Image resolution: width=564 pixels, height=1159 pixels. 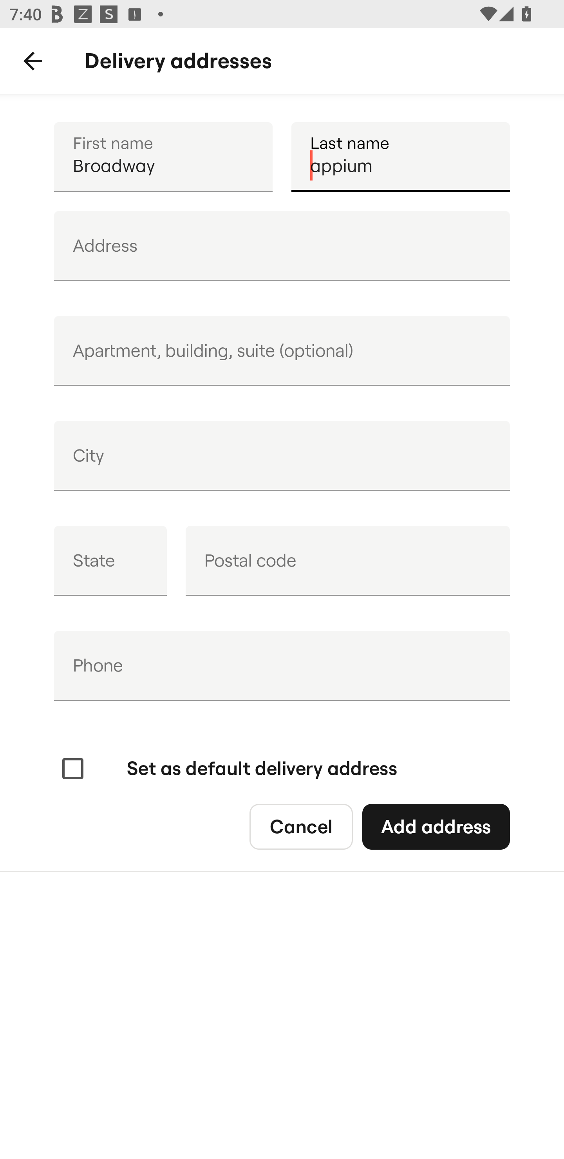 What do you see at coordinates (347, 561) in the screenshot?
I see `Postal code` at bounding box center [347, 561].